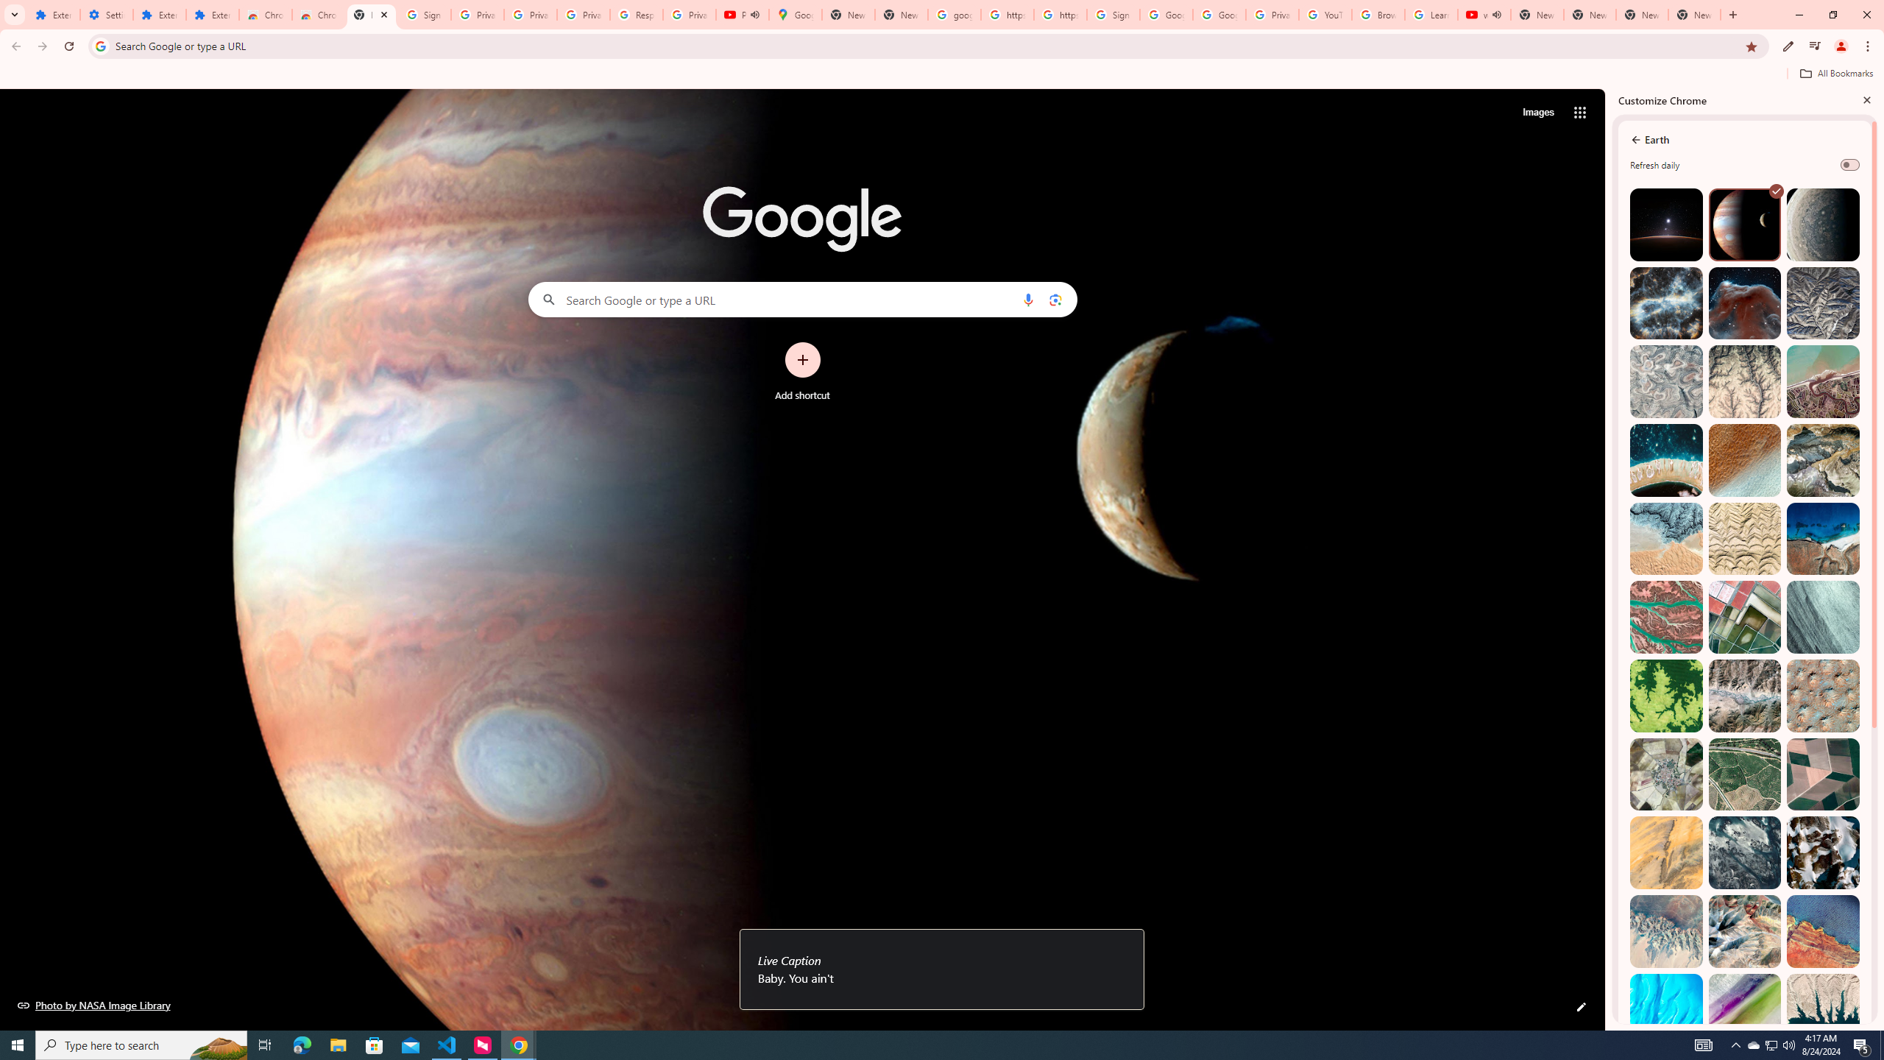 This screenshot has height=1060, width=1884. I want to click on Settings, so click(106, 15).